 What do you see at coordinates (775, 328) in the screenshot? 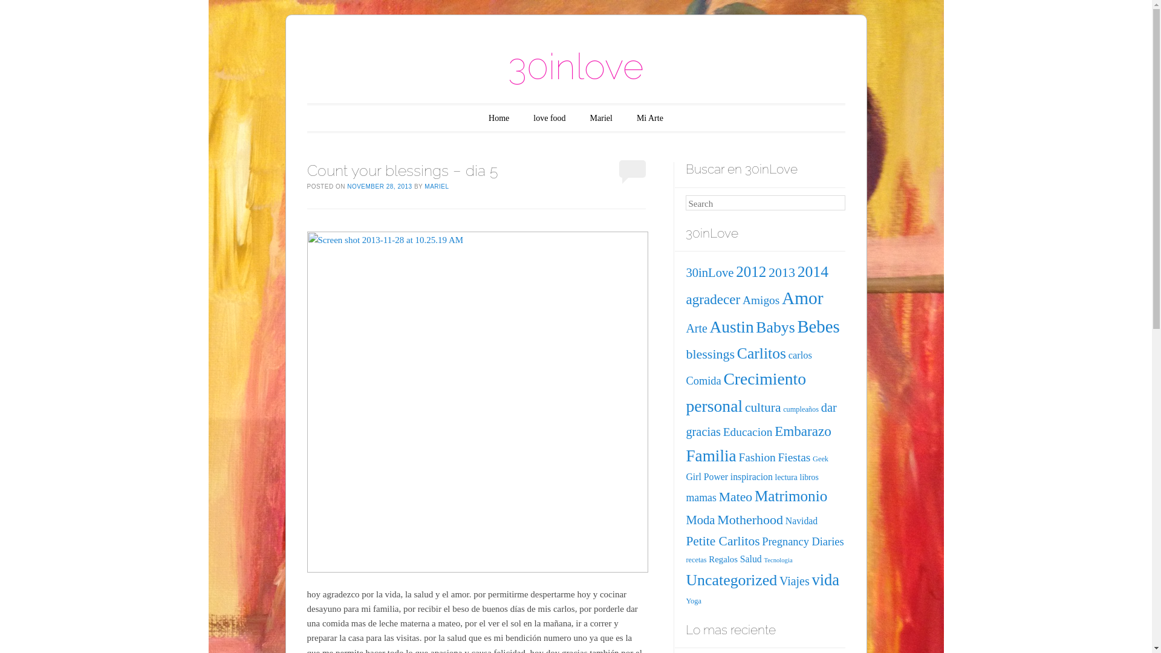
I see `Babys` at bounding box center [775, 328].